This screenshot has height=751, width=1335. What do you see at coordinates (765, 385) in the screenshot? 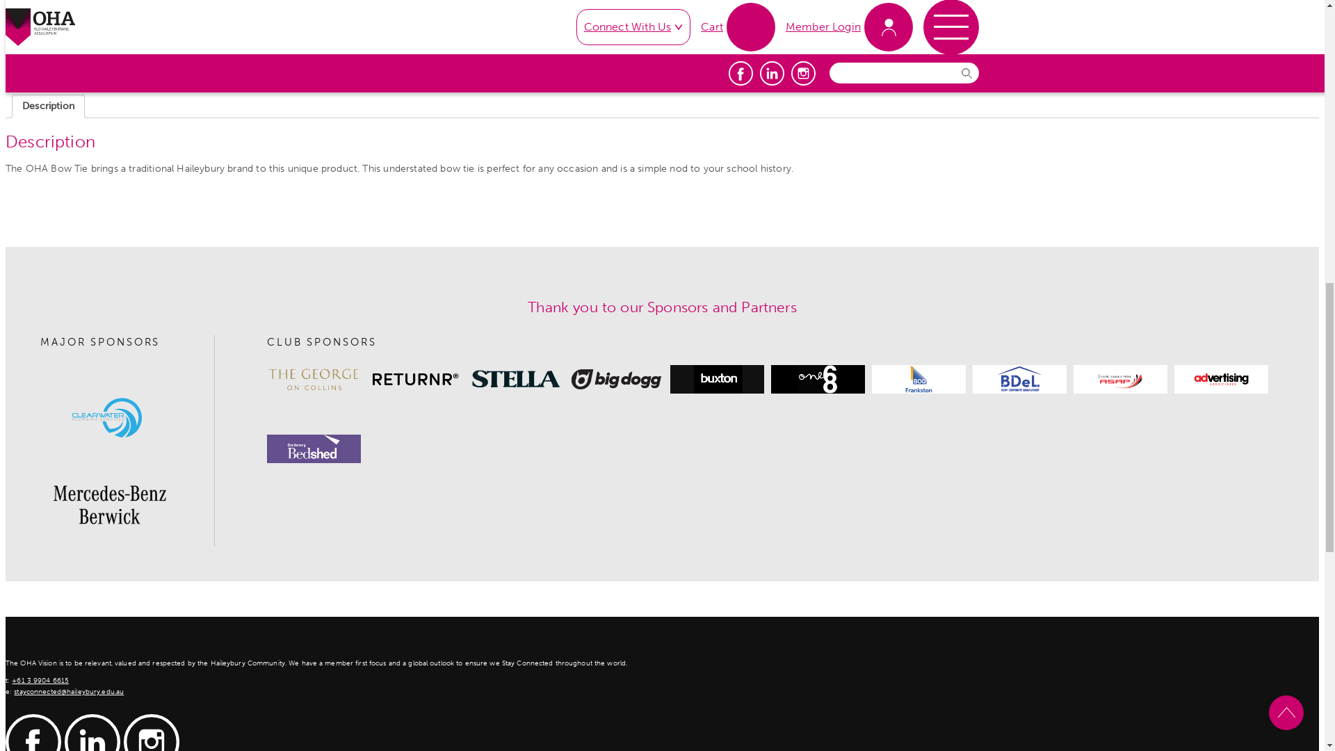
I see `Merchandise` at bounding box center [765, 385].